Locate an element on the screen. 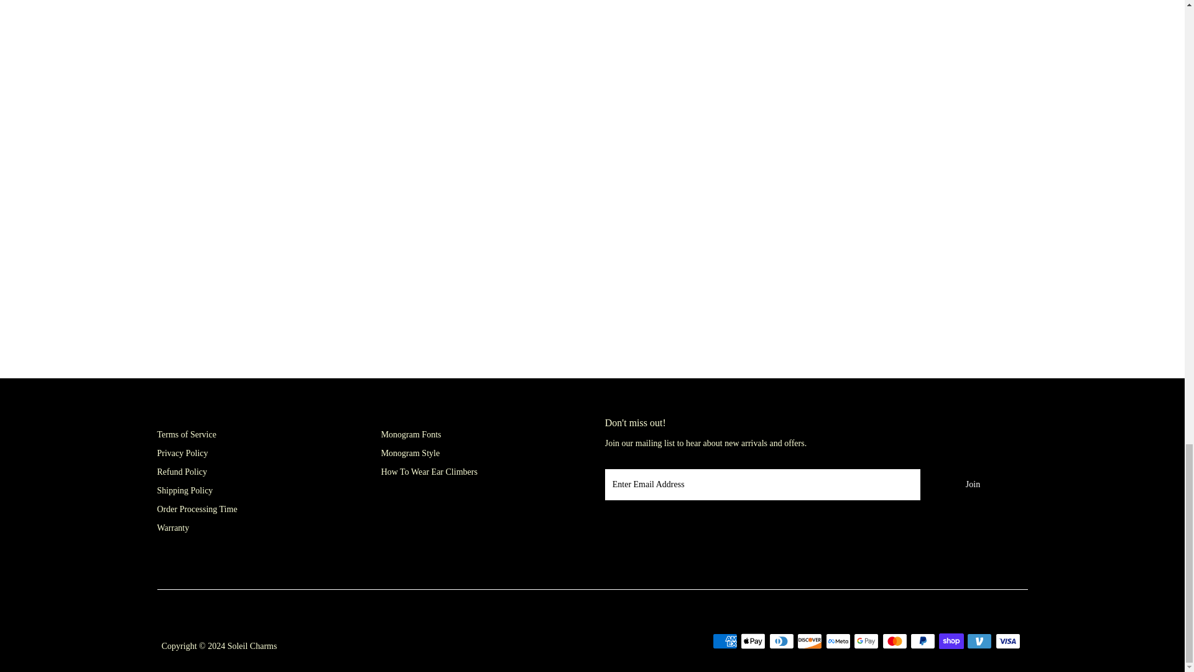 This screenshot has height=672, width=1194. Visa is located at coordinates (1008, 641).